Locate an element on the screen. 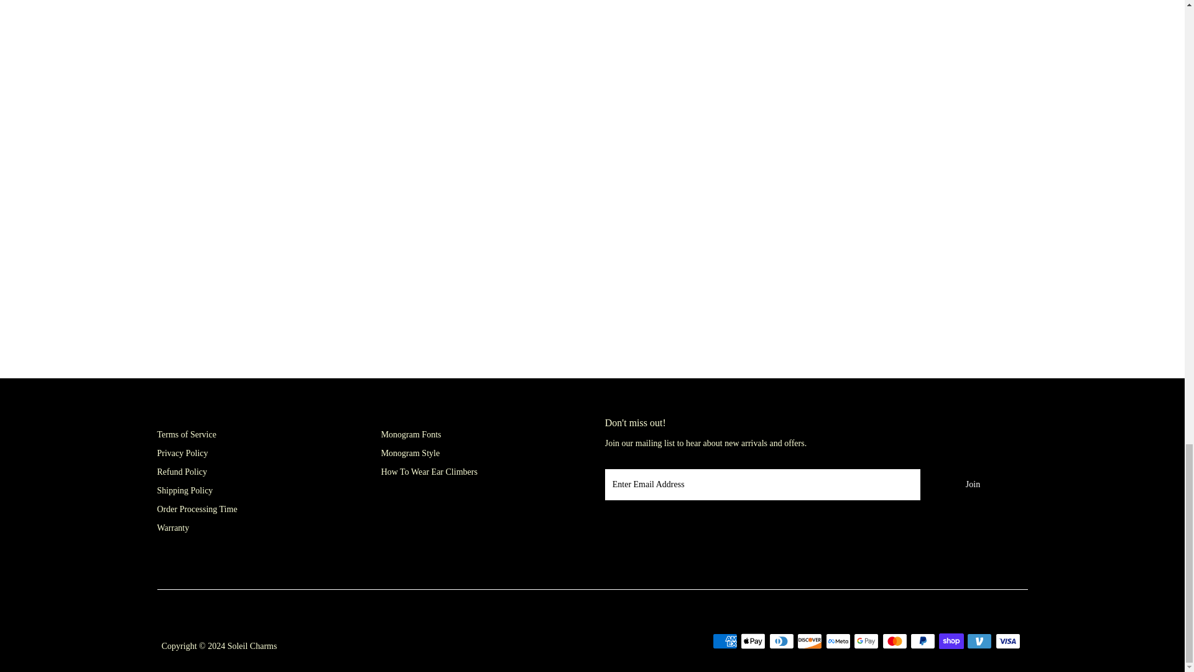 This screenshot has height=672, width=1194. Visa is located at coordinates (1008, 641).